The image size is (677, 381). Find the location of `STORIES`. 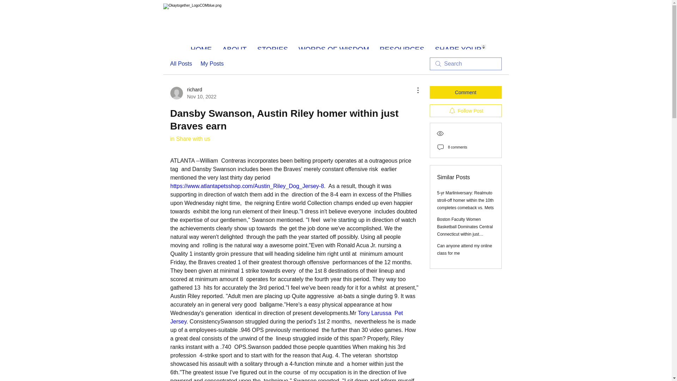

STORIES is located at coordinates (272, 47).